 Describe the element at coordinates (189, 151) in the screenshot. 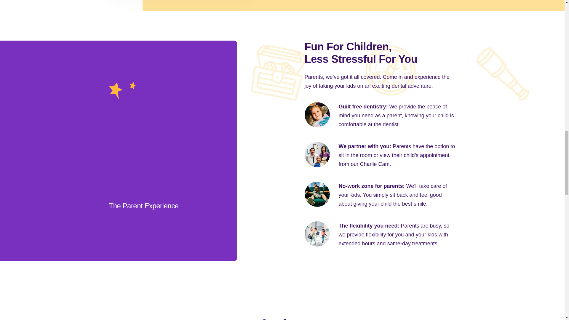

I see `Family Smiles Parent Experience` at that location.